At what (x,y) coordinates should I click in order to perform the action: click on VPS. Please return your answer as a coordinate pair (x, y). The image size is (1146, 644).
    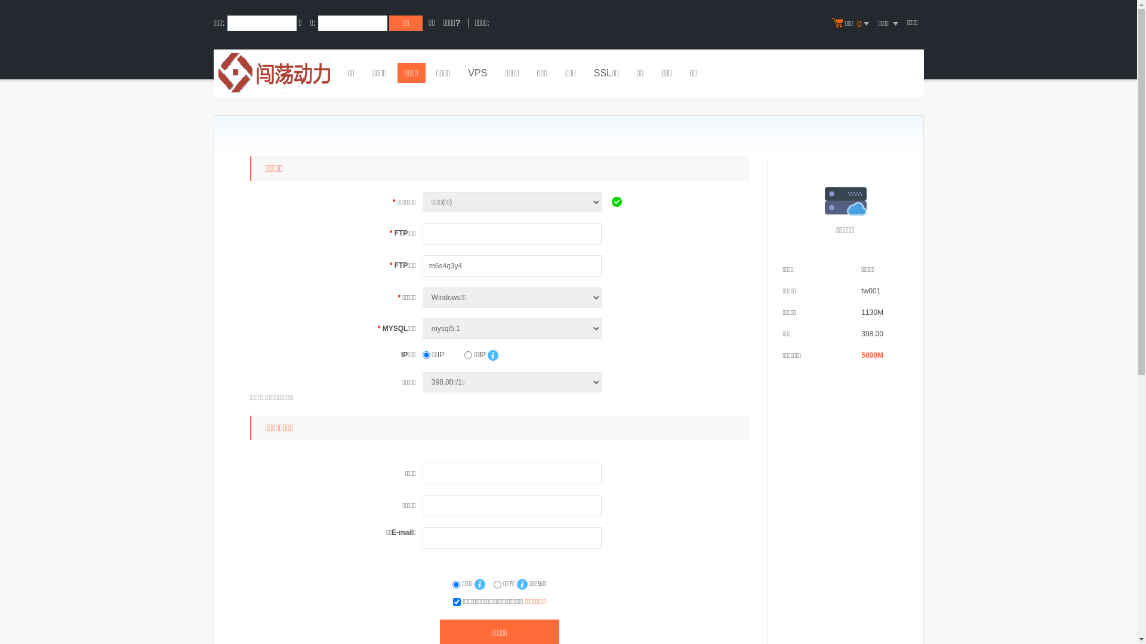
    Looking at the image, I should click on (478, 75).